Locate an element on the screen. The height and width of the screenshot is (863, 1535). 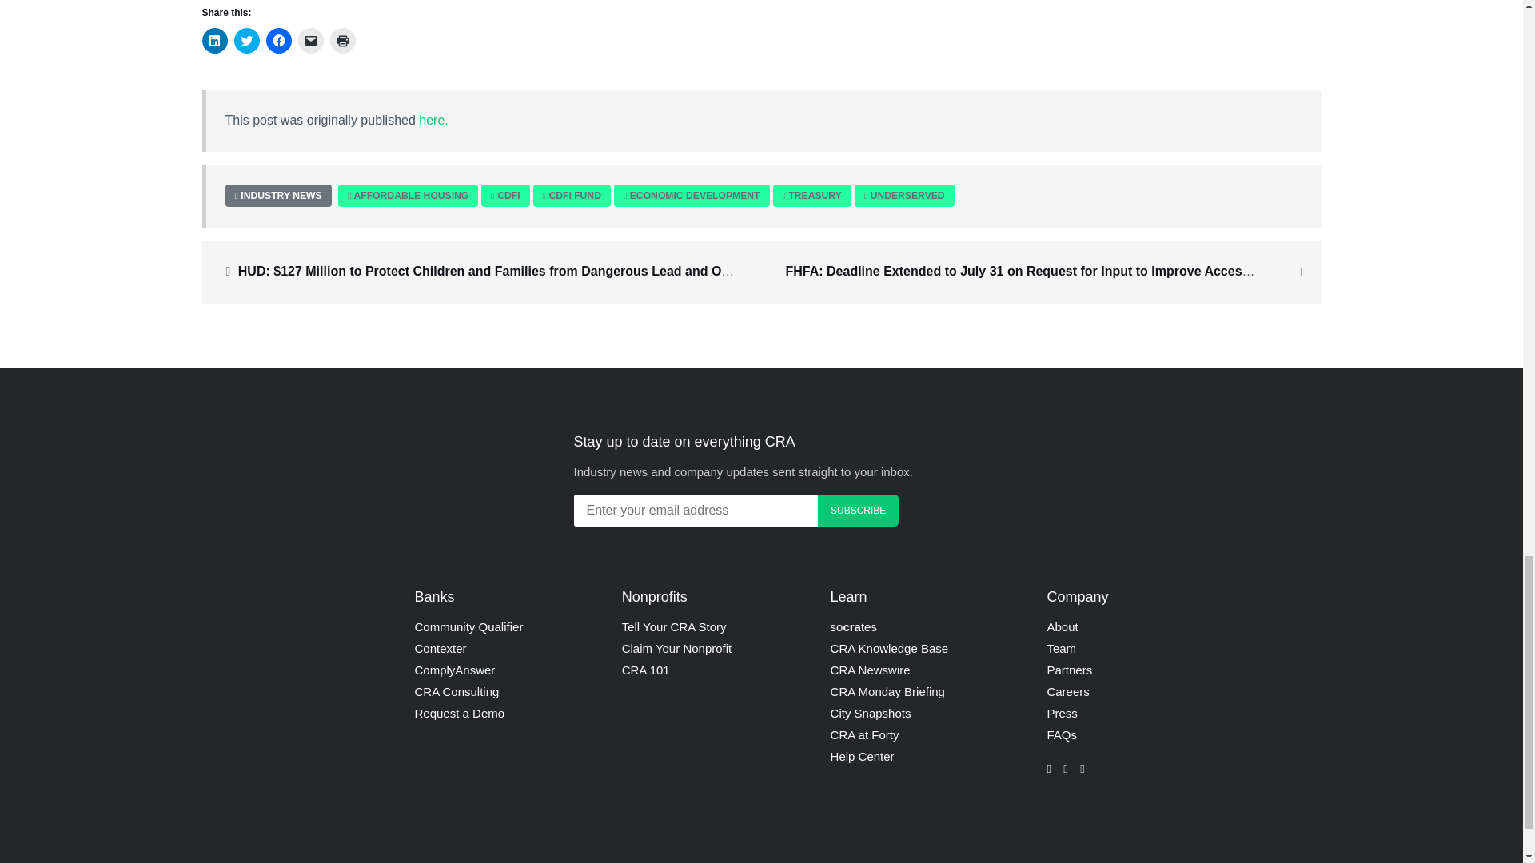
TREASURY is located at coordinates (815, 195).